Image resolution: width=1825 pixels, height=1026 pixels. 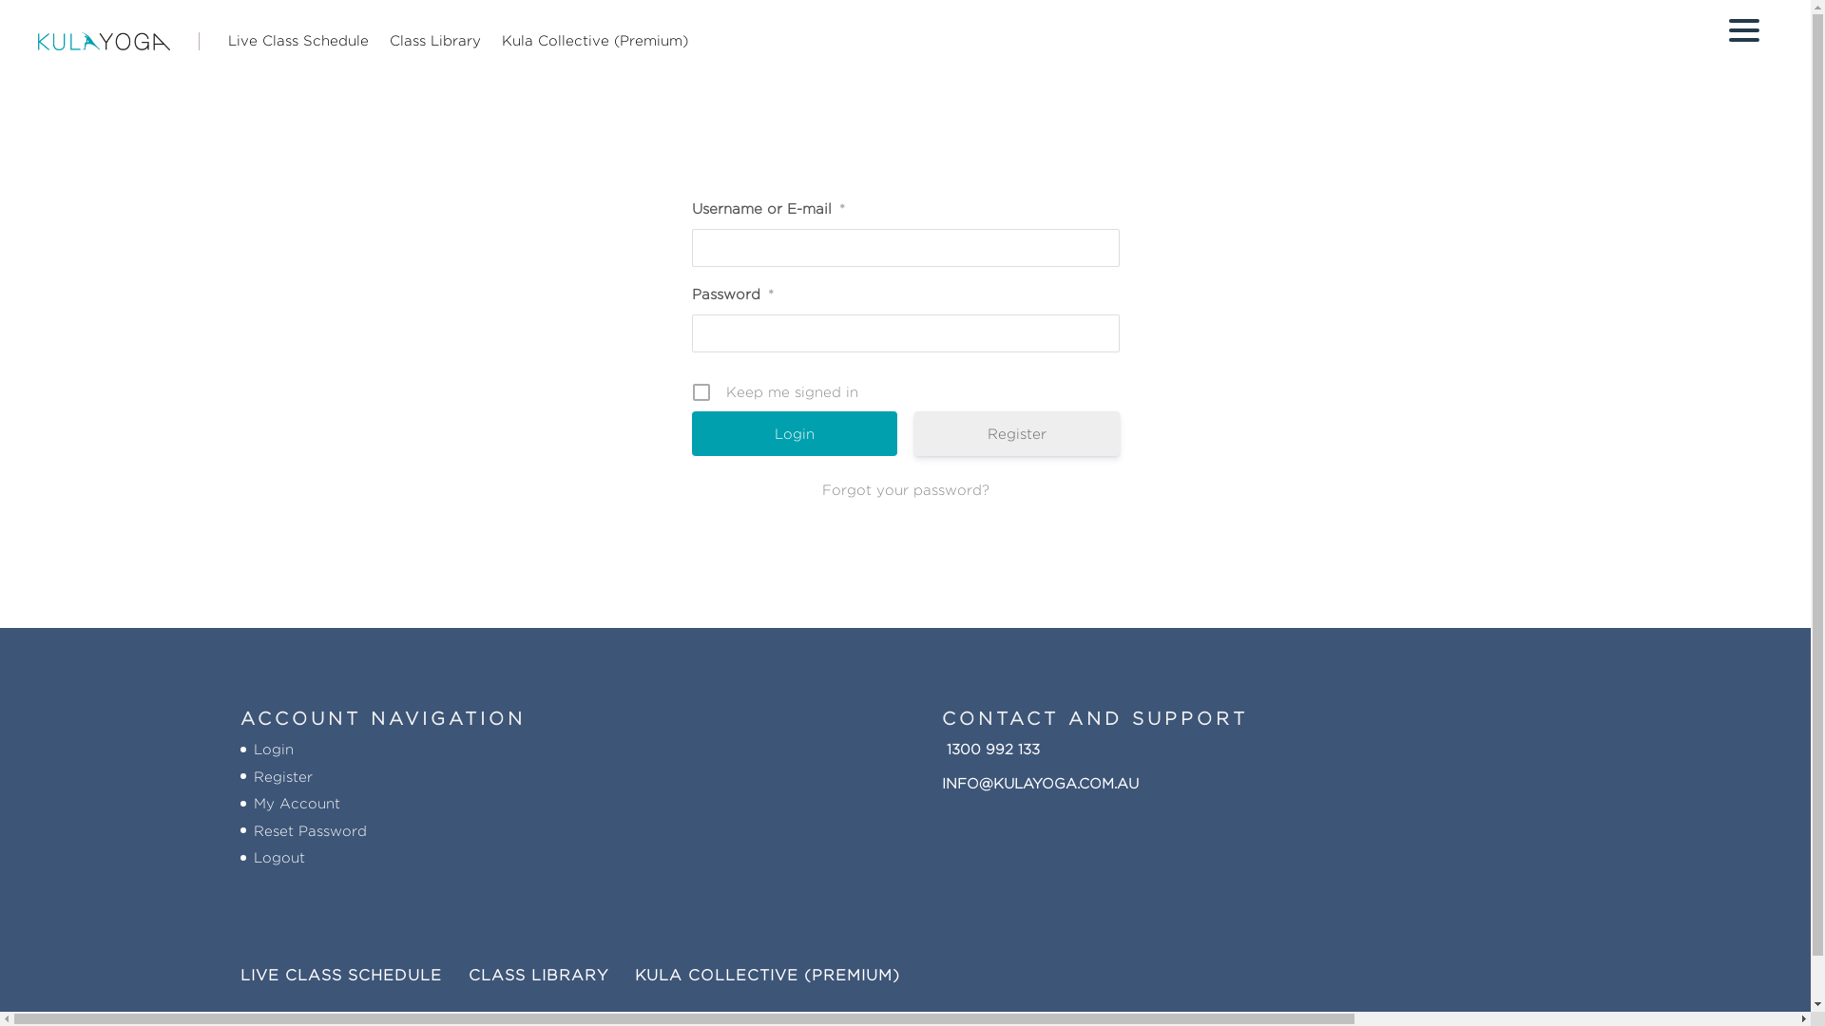 I want to click on Login, so click(x=795, y=433).